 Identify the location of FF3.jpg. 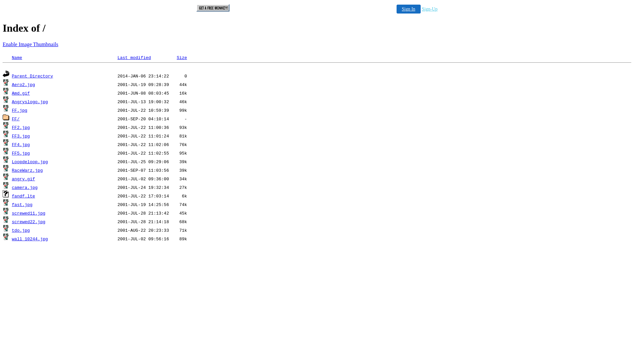
(21, 136).